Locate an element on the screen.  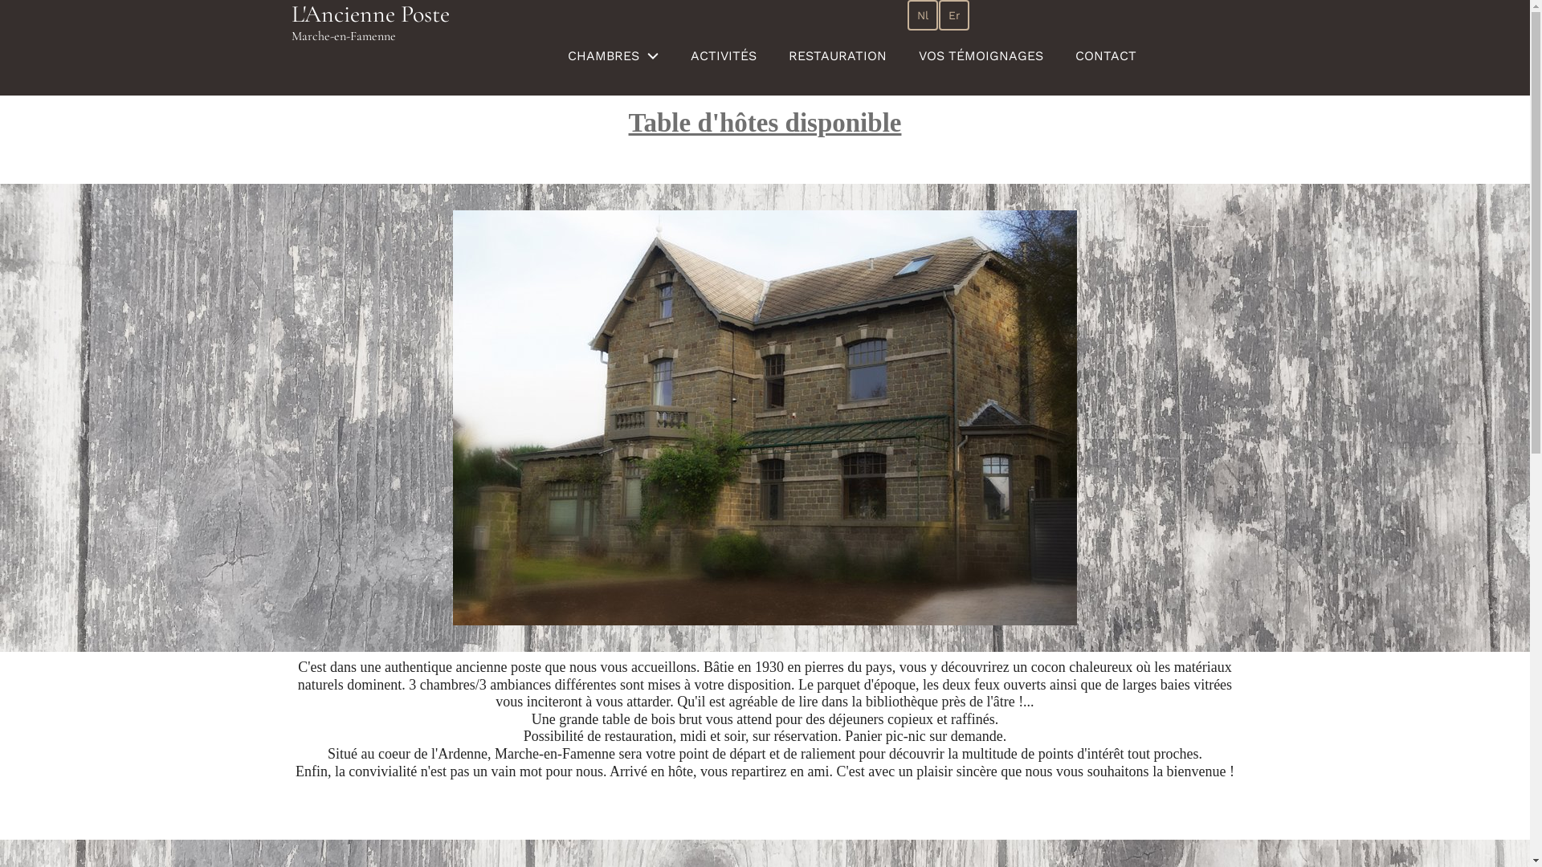
RESTAURATION is located at coordinates (838, 56).